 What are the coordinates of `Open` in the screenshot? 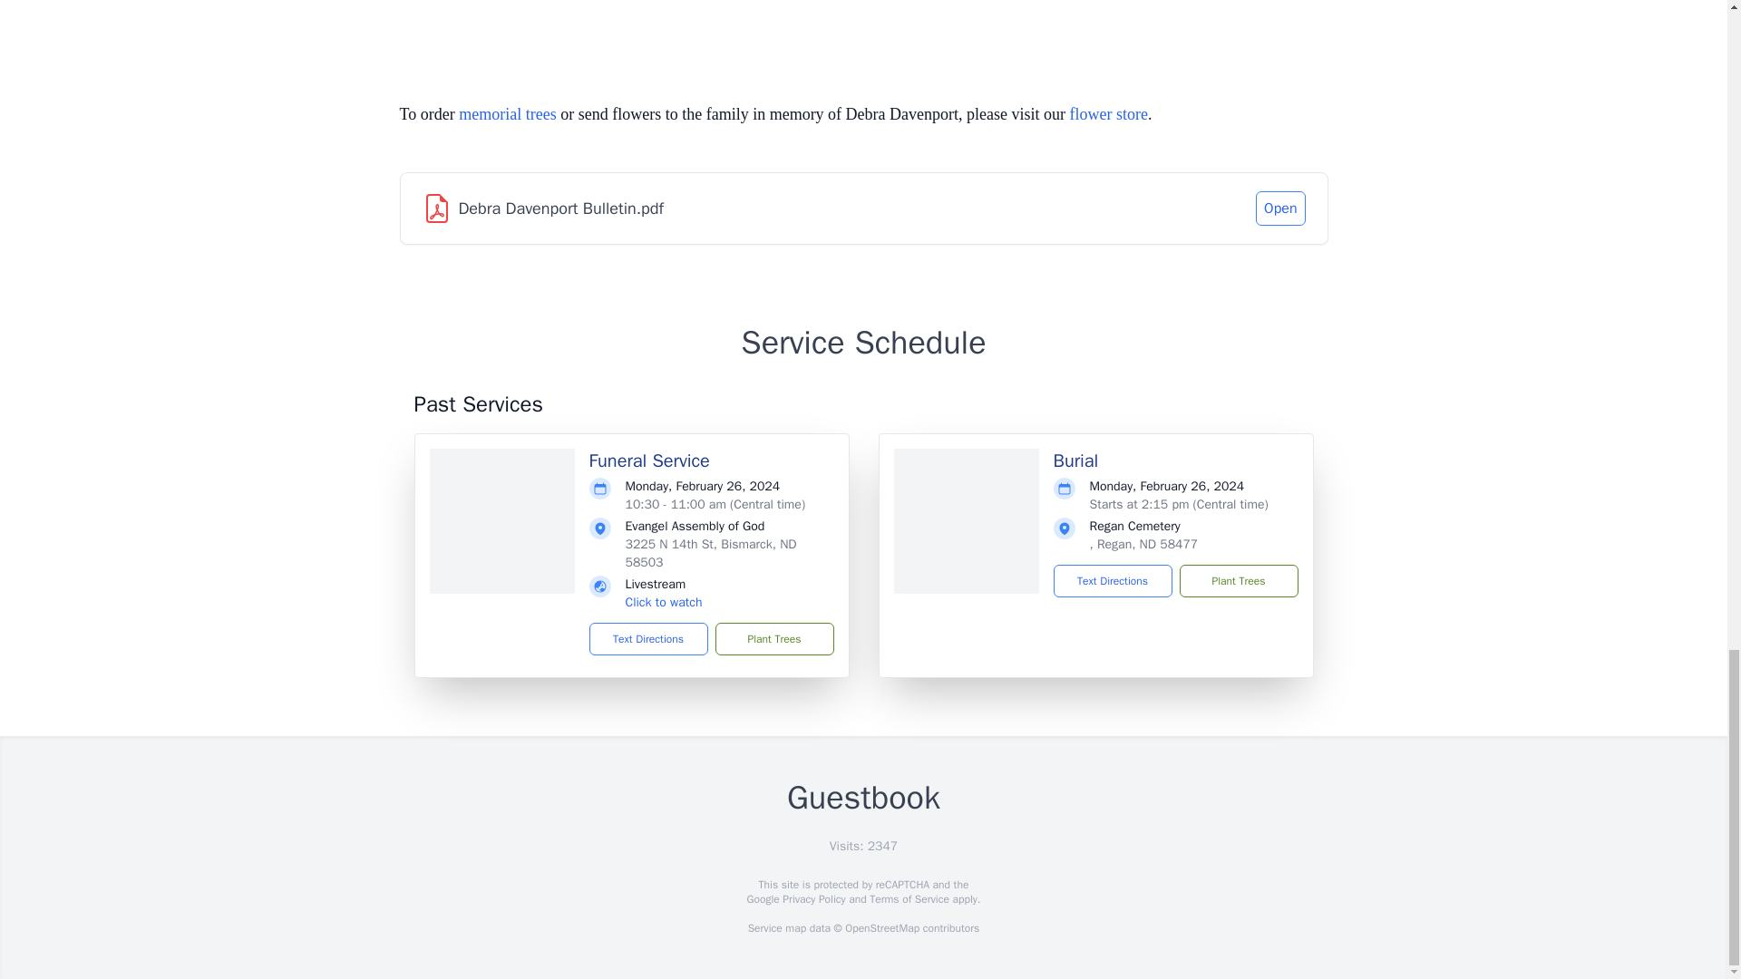 It's located at (1279, 208).